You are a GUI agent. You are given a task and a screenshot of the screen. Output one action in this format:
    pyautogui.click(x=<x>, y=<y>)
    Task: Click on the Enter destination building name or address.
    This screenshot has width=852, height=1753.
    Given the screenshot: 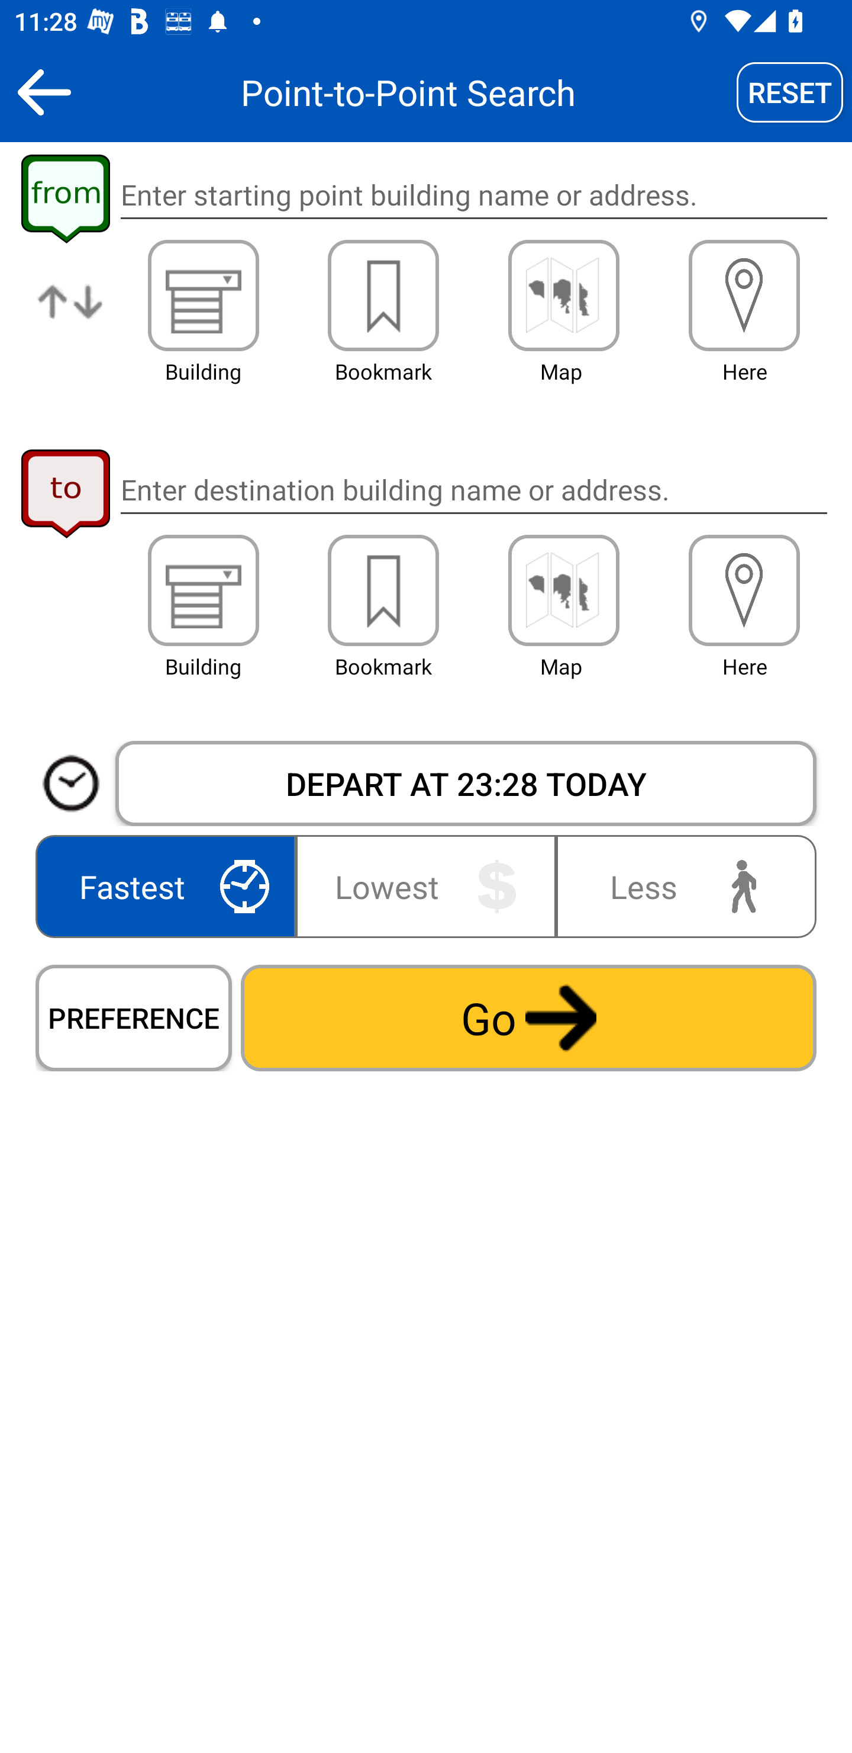 What is the action you would take?
    pyautogui.click(x=473, y=489)
    